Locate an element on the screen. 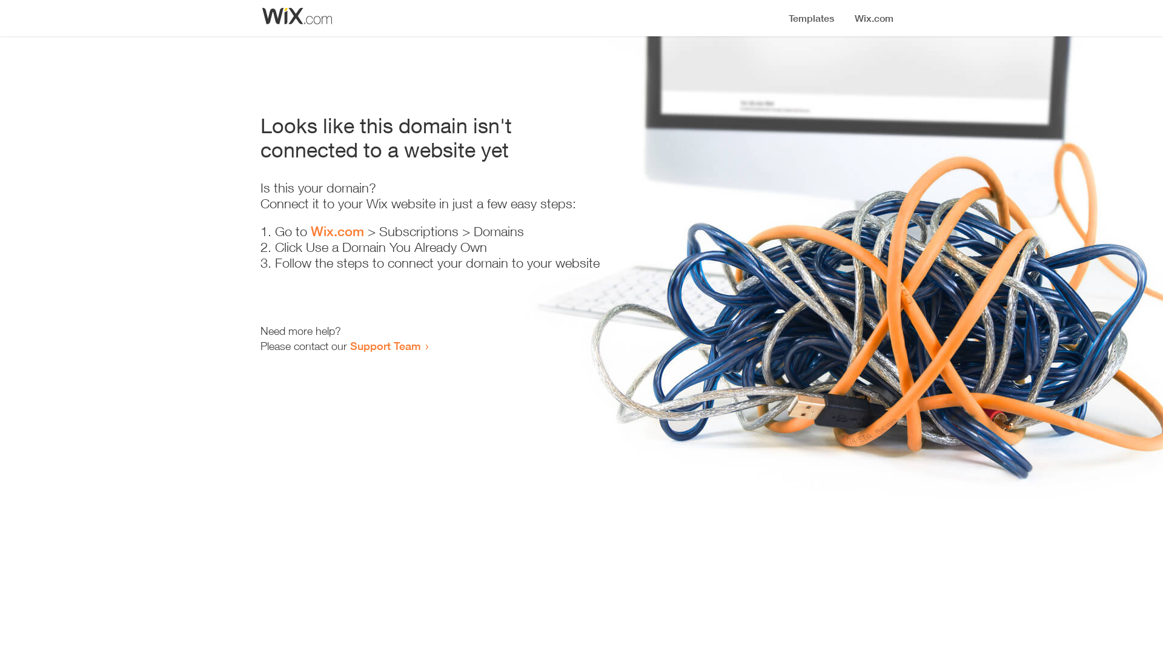 The image size is (1163, 654). Wix.com is located at coordinates (337, 231).